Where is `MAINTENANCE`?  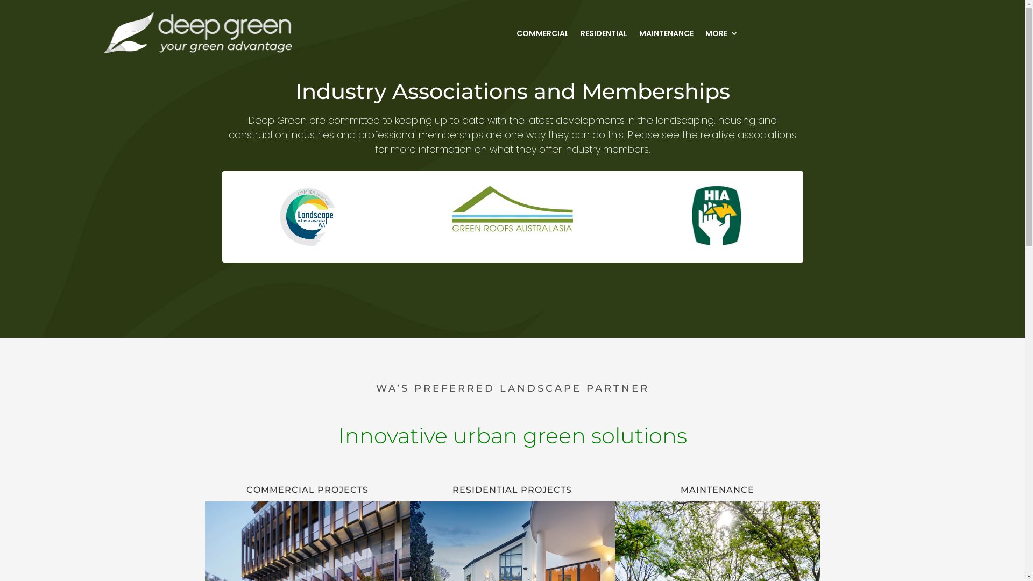
MAINTENANCE is located at coordinates (666, 33).